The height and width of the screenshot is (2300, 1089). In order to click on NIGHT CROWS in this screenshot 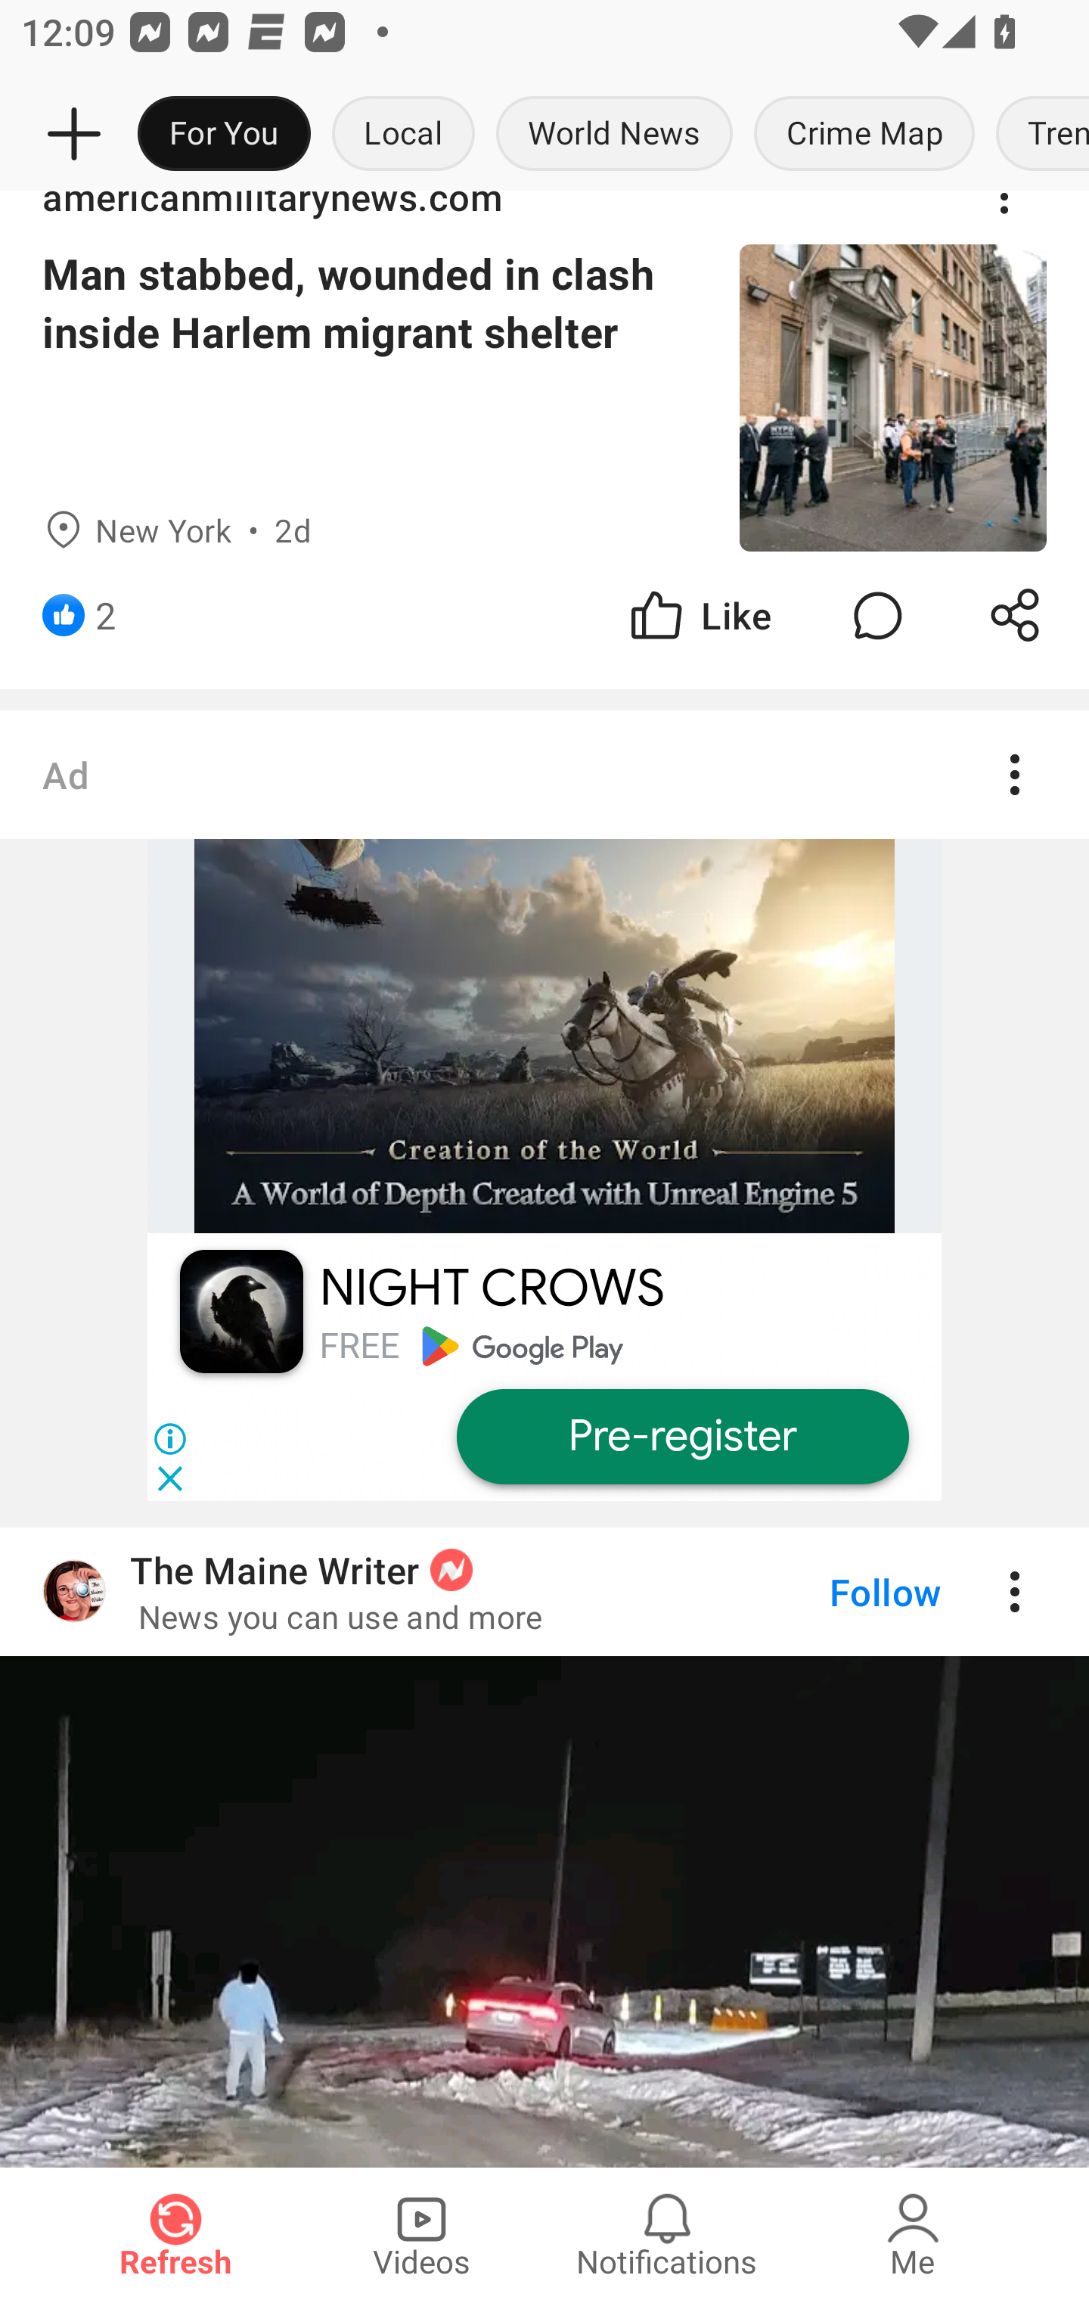, I will do `click(492, 1288)`.